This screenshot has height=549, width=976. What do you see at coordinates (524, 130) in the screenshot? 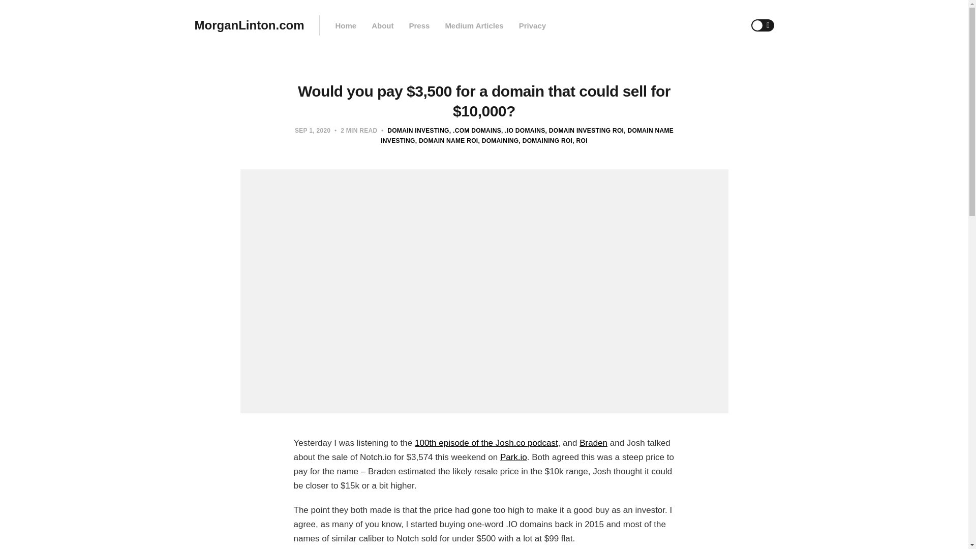
I see `.IO DOMAINS` at bounding box center [524, 130].